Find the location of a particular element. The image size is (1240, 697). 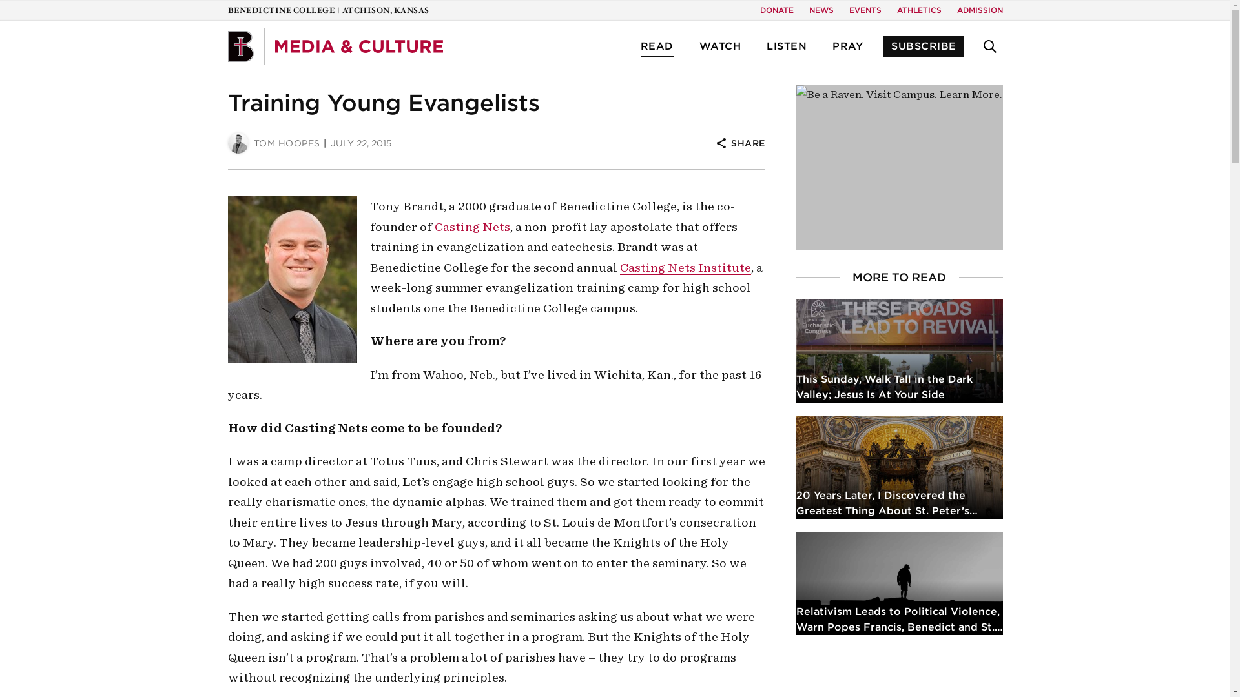

WATCH is located at coordinates (719, 46).